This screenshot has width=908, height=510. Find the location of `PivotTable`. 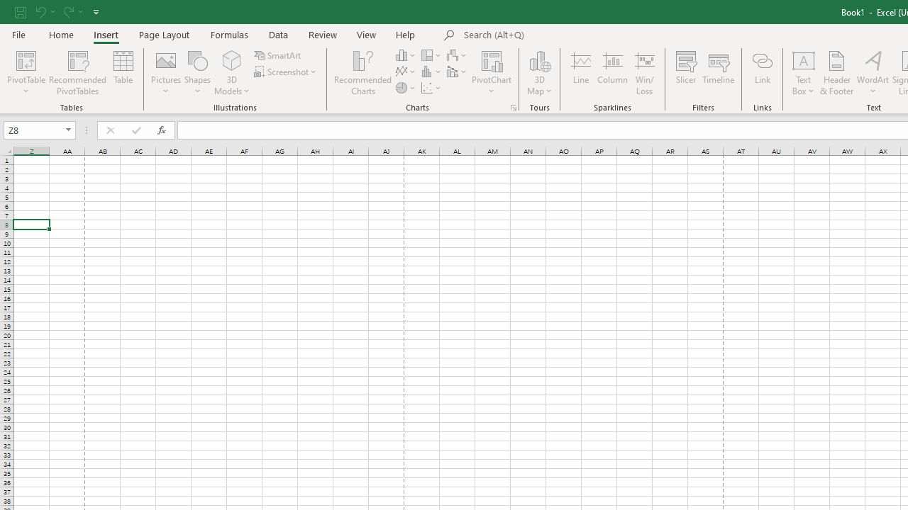

PivotTable is located at coordinates (26, 72).